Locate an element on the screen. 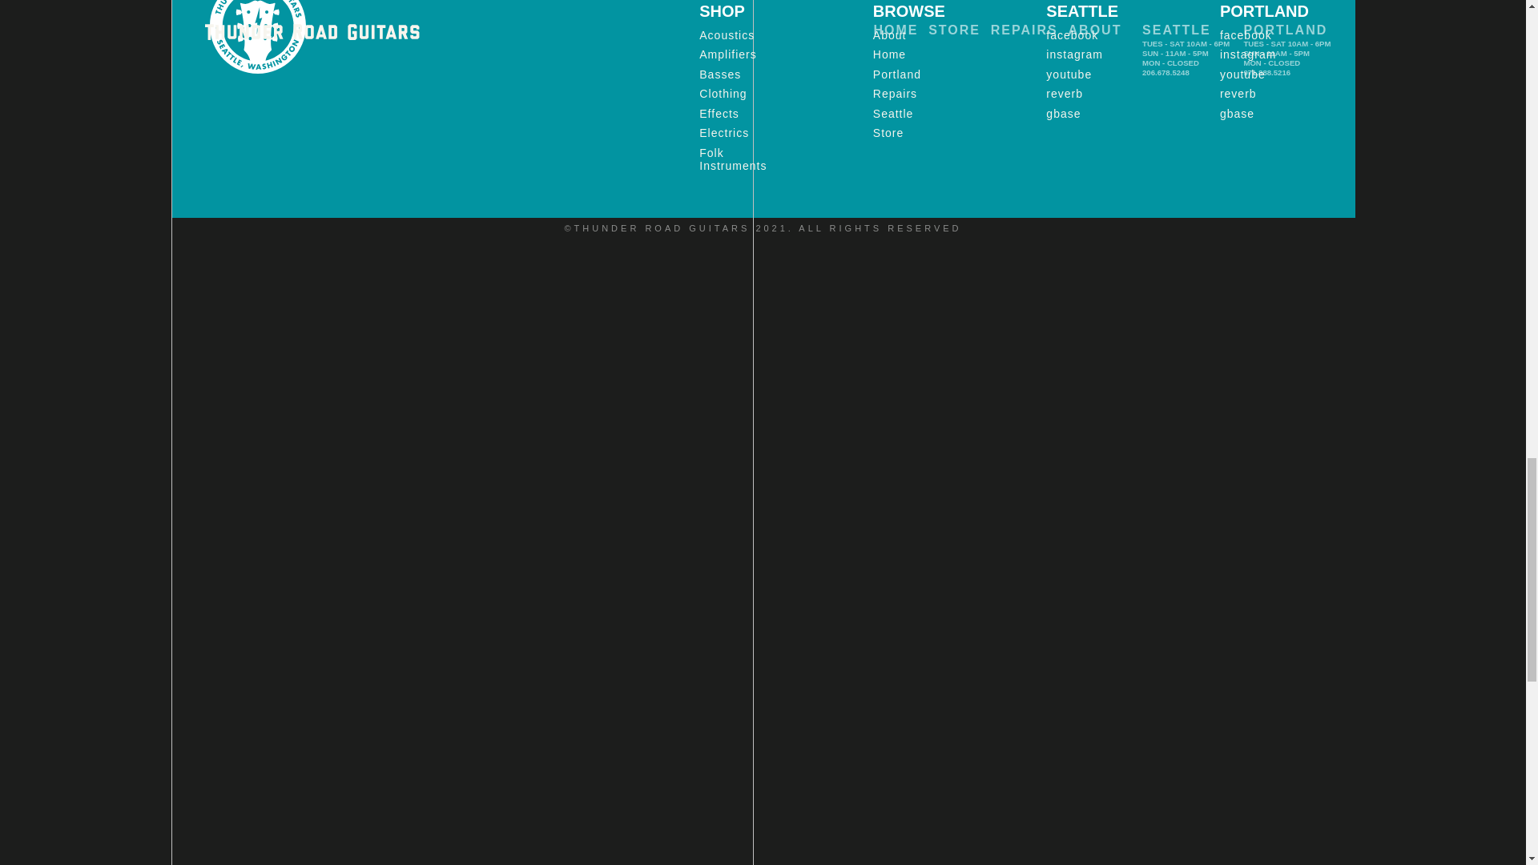 The image size is (1538, 865). Amplifiers is located at coordinates (727, 54).